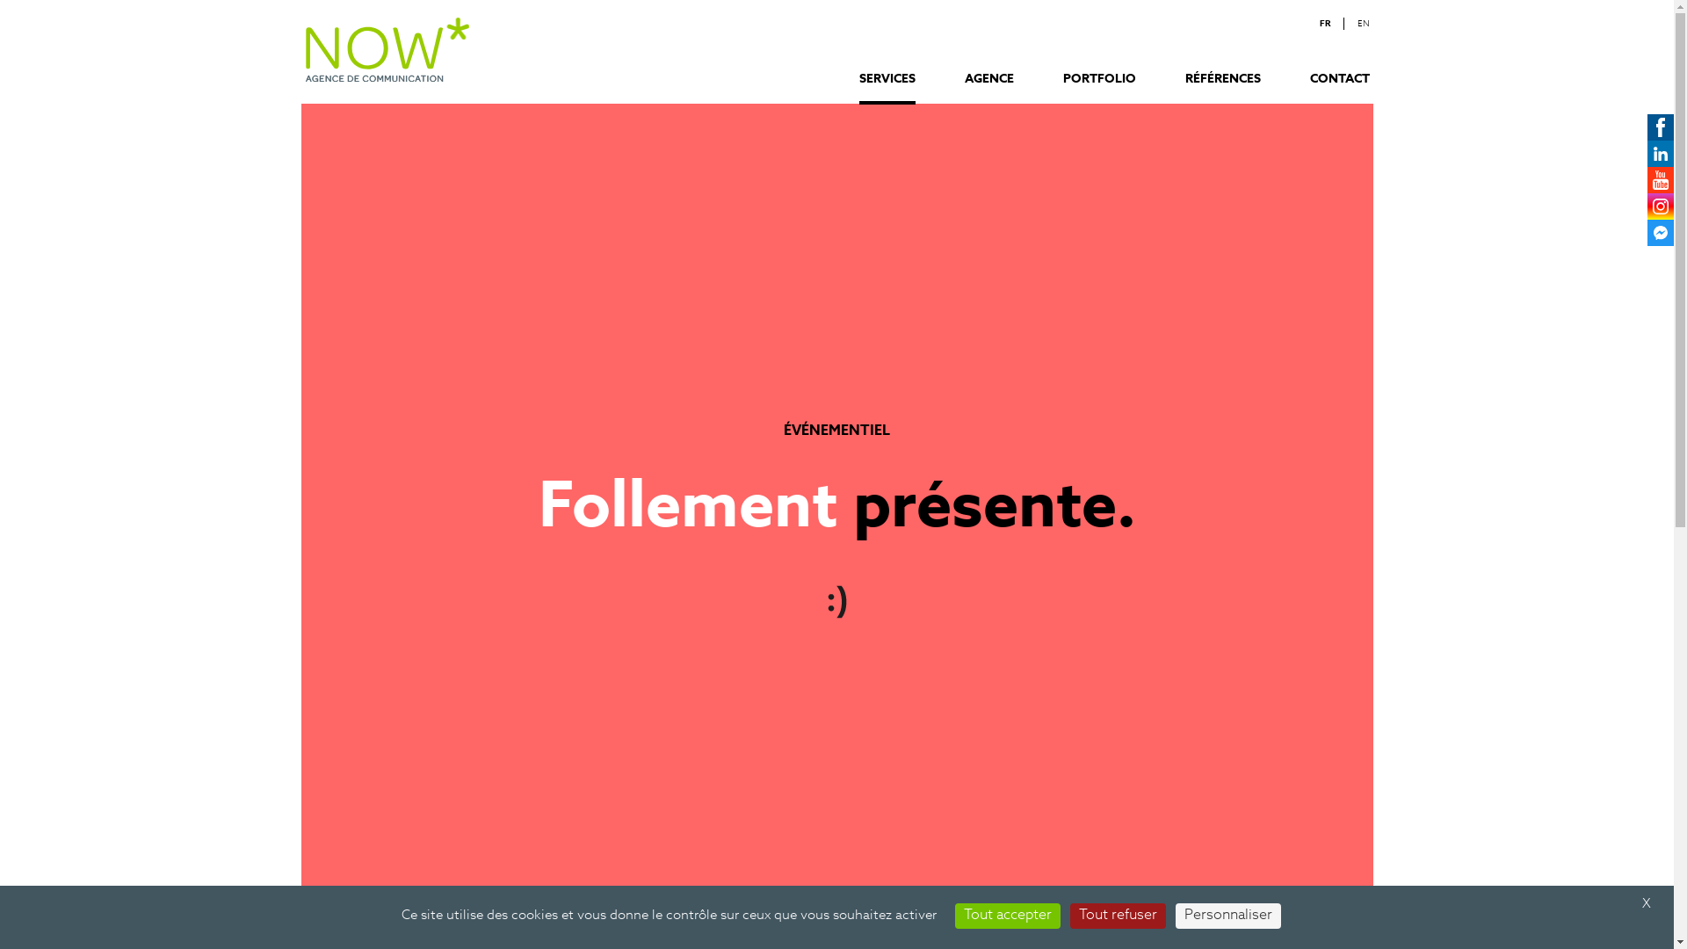 The width and height of the screenshot is (1687, 949). Describe the element at coordinates (1228, 916) in the screenshot. I see `Personnaliser` at that location.